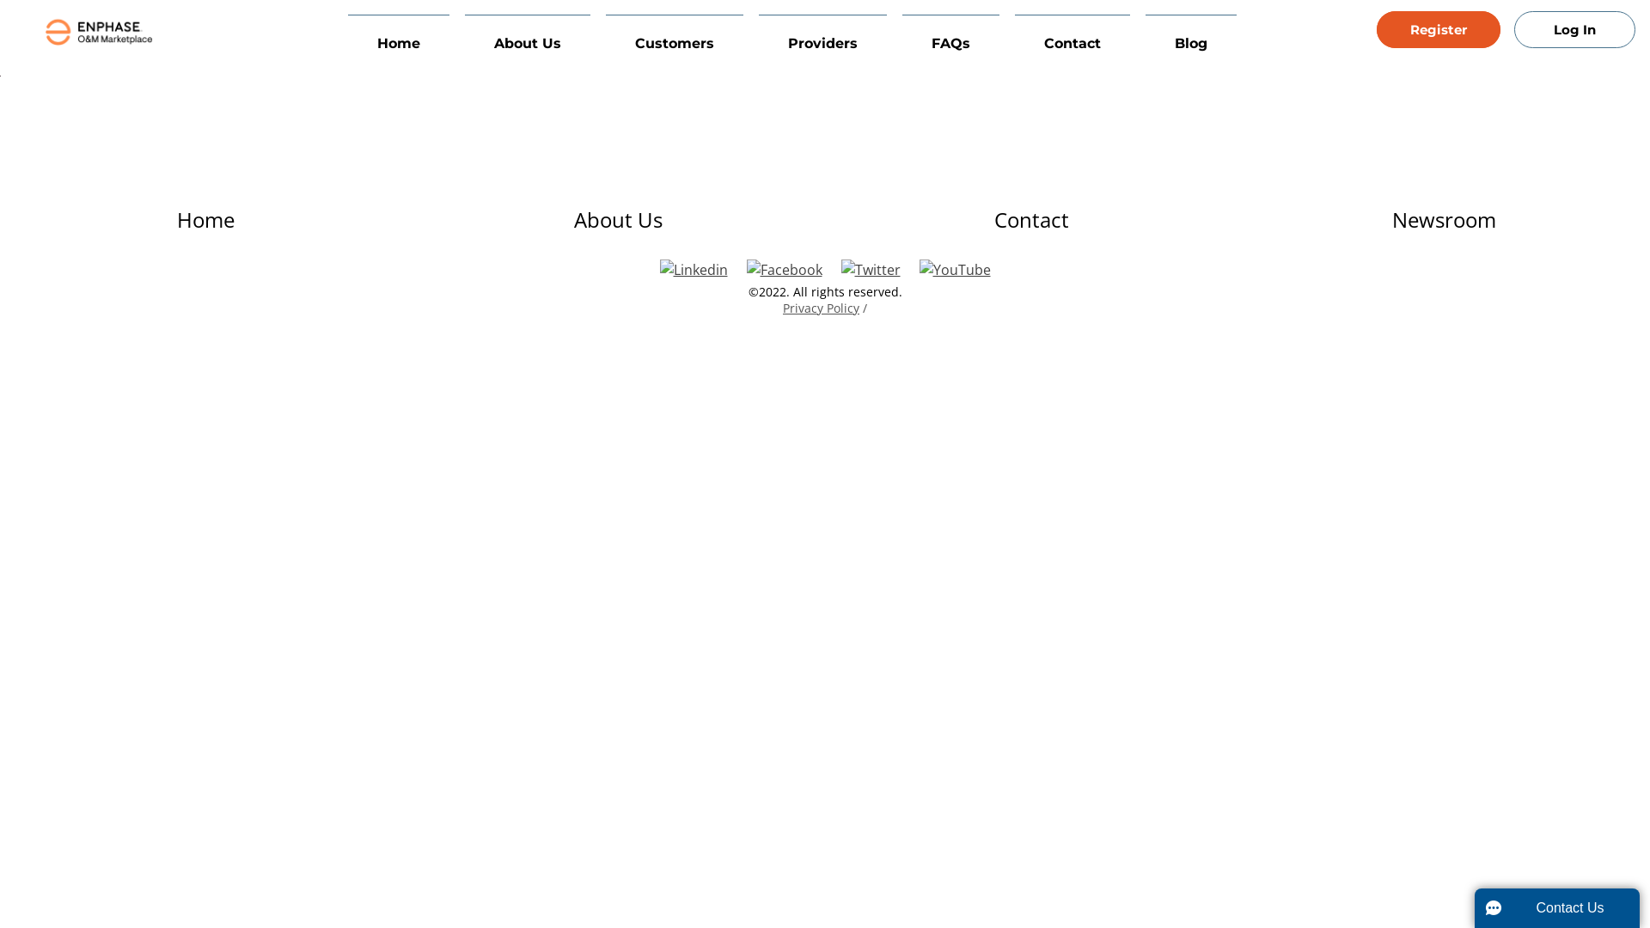 The image size is (1650, 928). I want to click on Log In, so click(1574, 29).